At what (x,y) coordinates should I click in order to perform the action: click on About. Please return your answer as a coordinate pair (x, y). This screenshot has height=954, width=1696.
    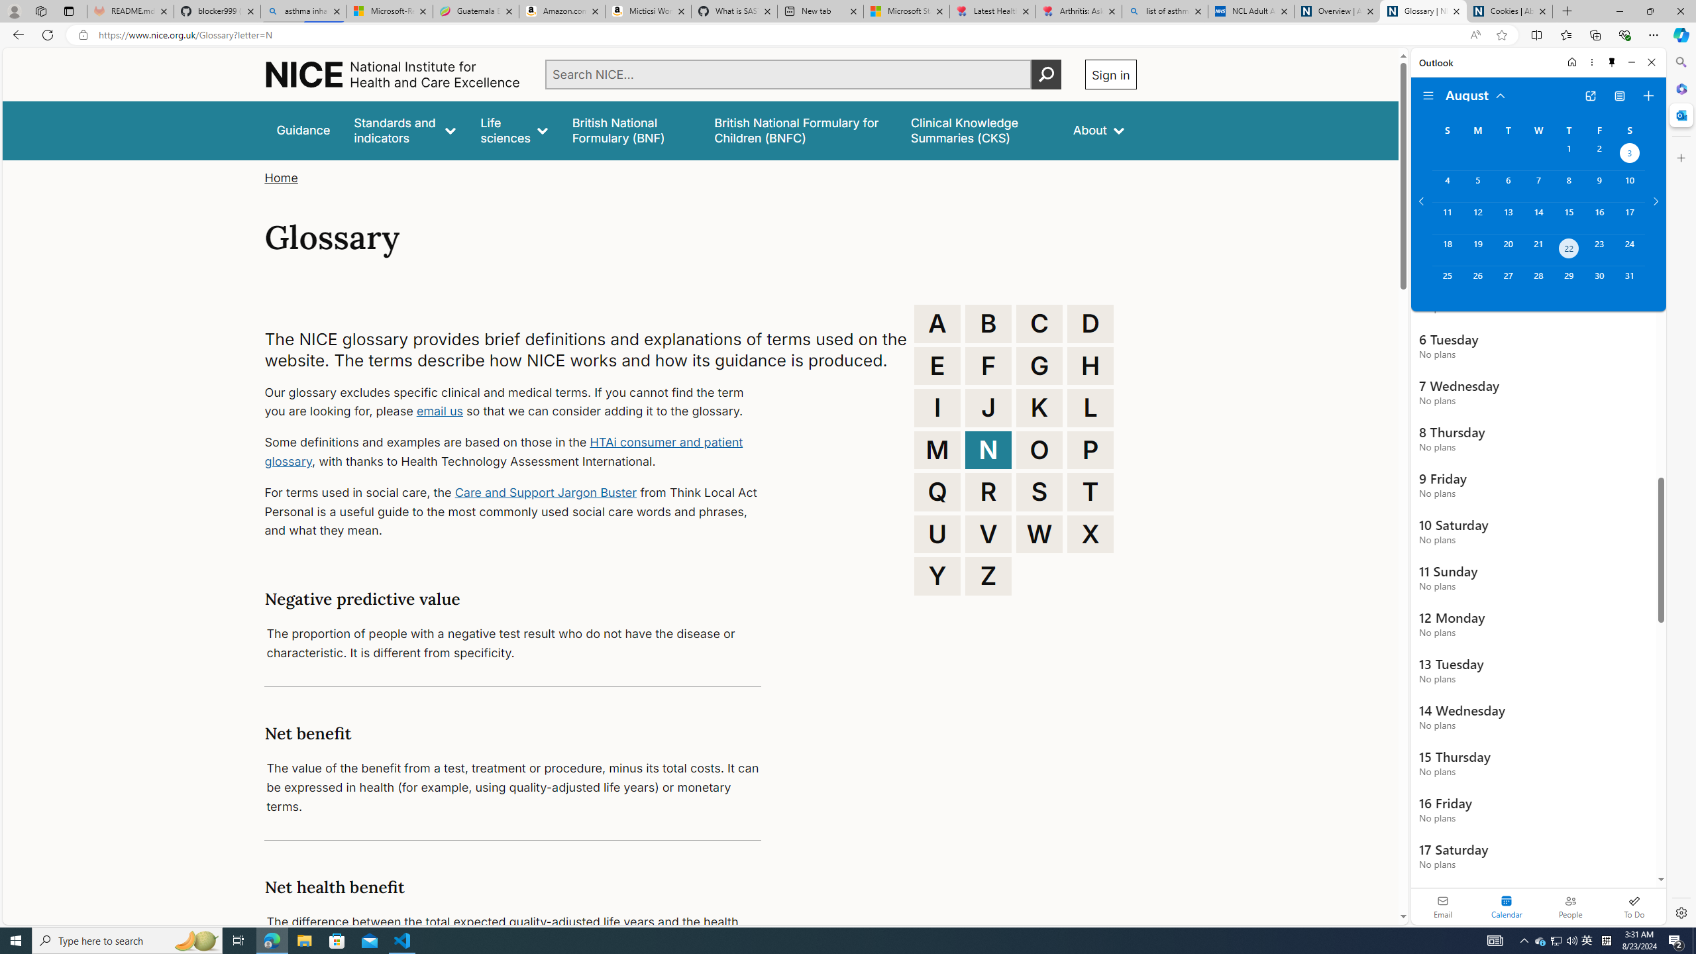
    Looking at the image, I should click on (1098, 130).